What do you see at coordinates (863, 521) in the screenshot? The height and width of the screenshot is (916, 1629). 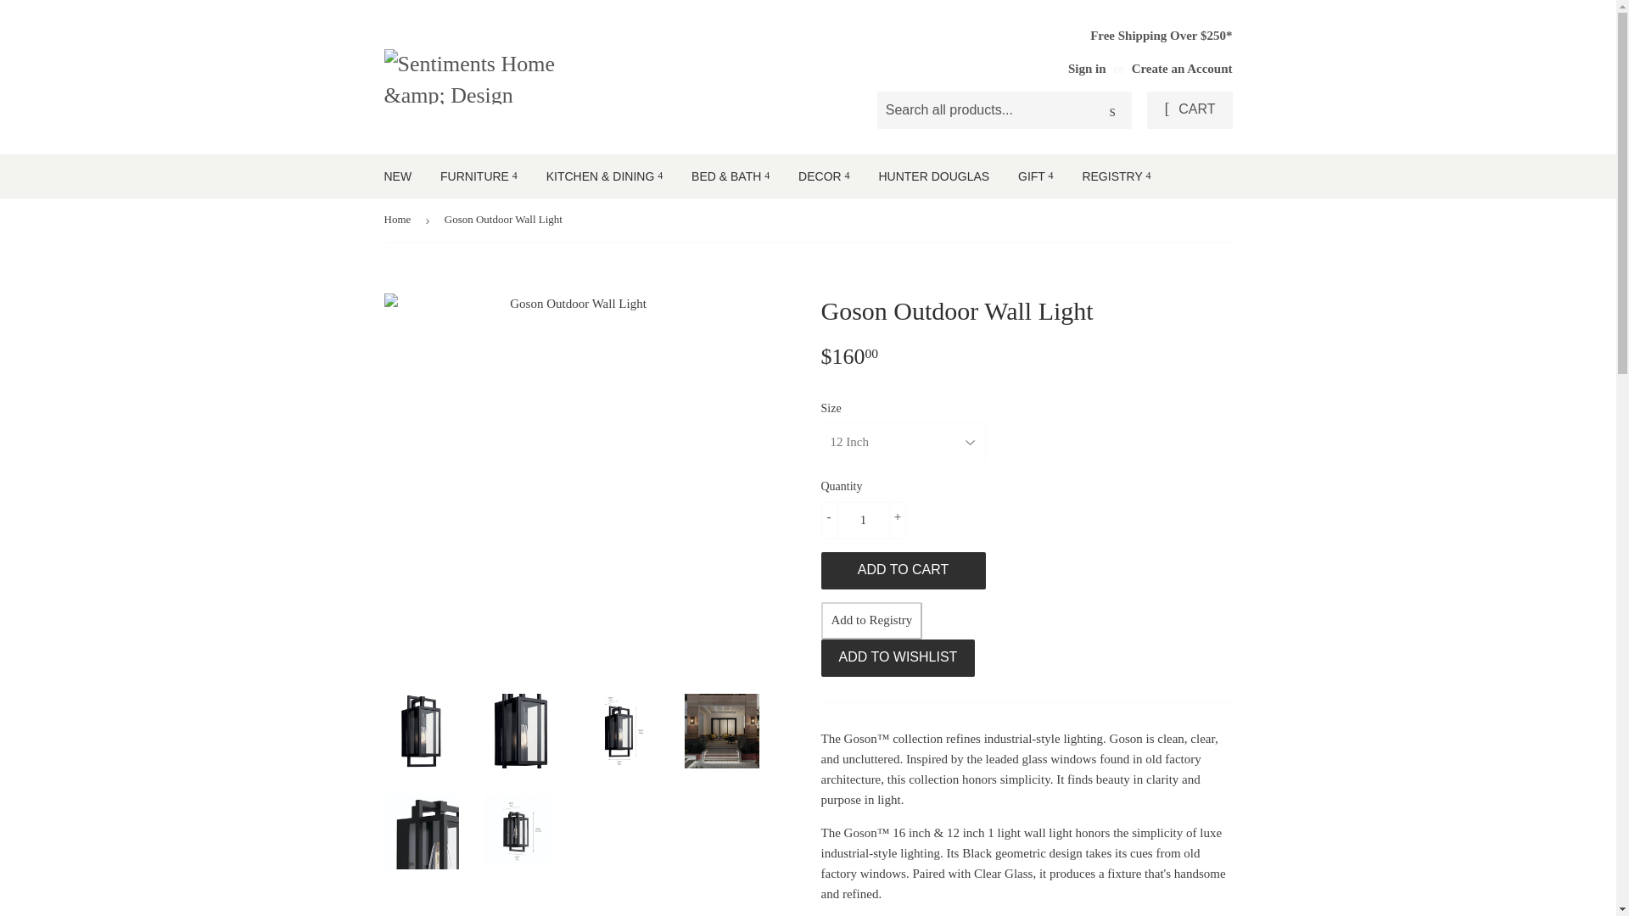 I see `1` at bounding box center [863, 521].